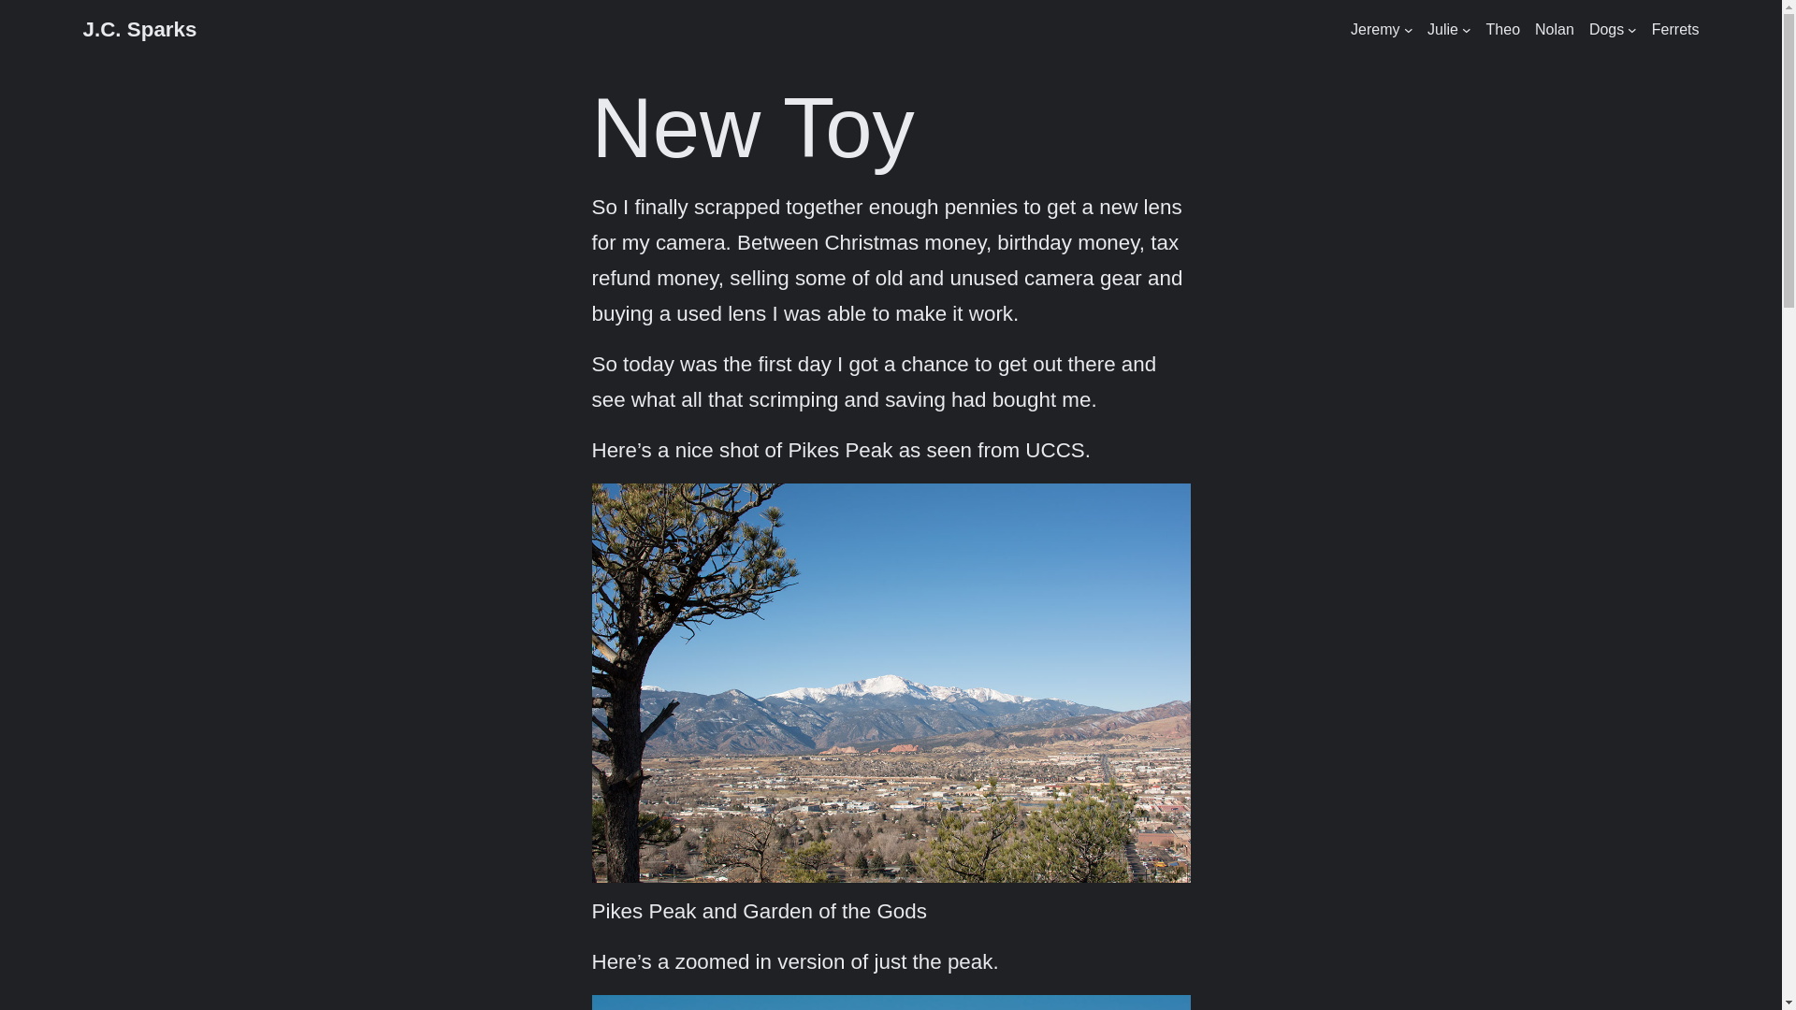  What do you see at coordinates (1555, 30) in the screenshot?
I see `Nolan` at bounding box center [1555, 30].